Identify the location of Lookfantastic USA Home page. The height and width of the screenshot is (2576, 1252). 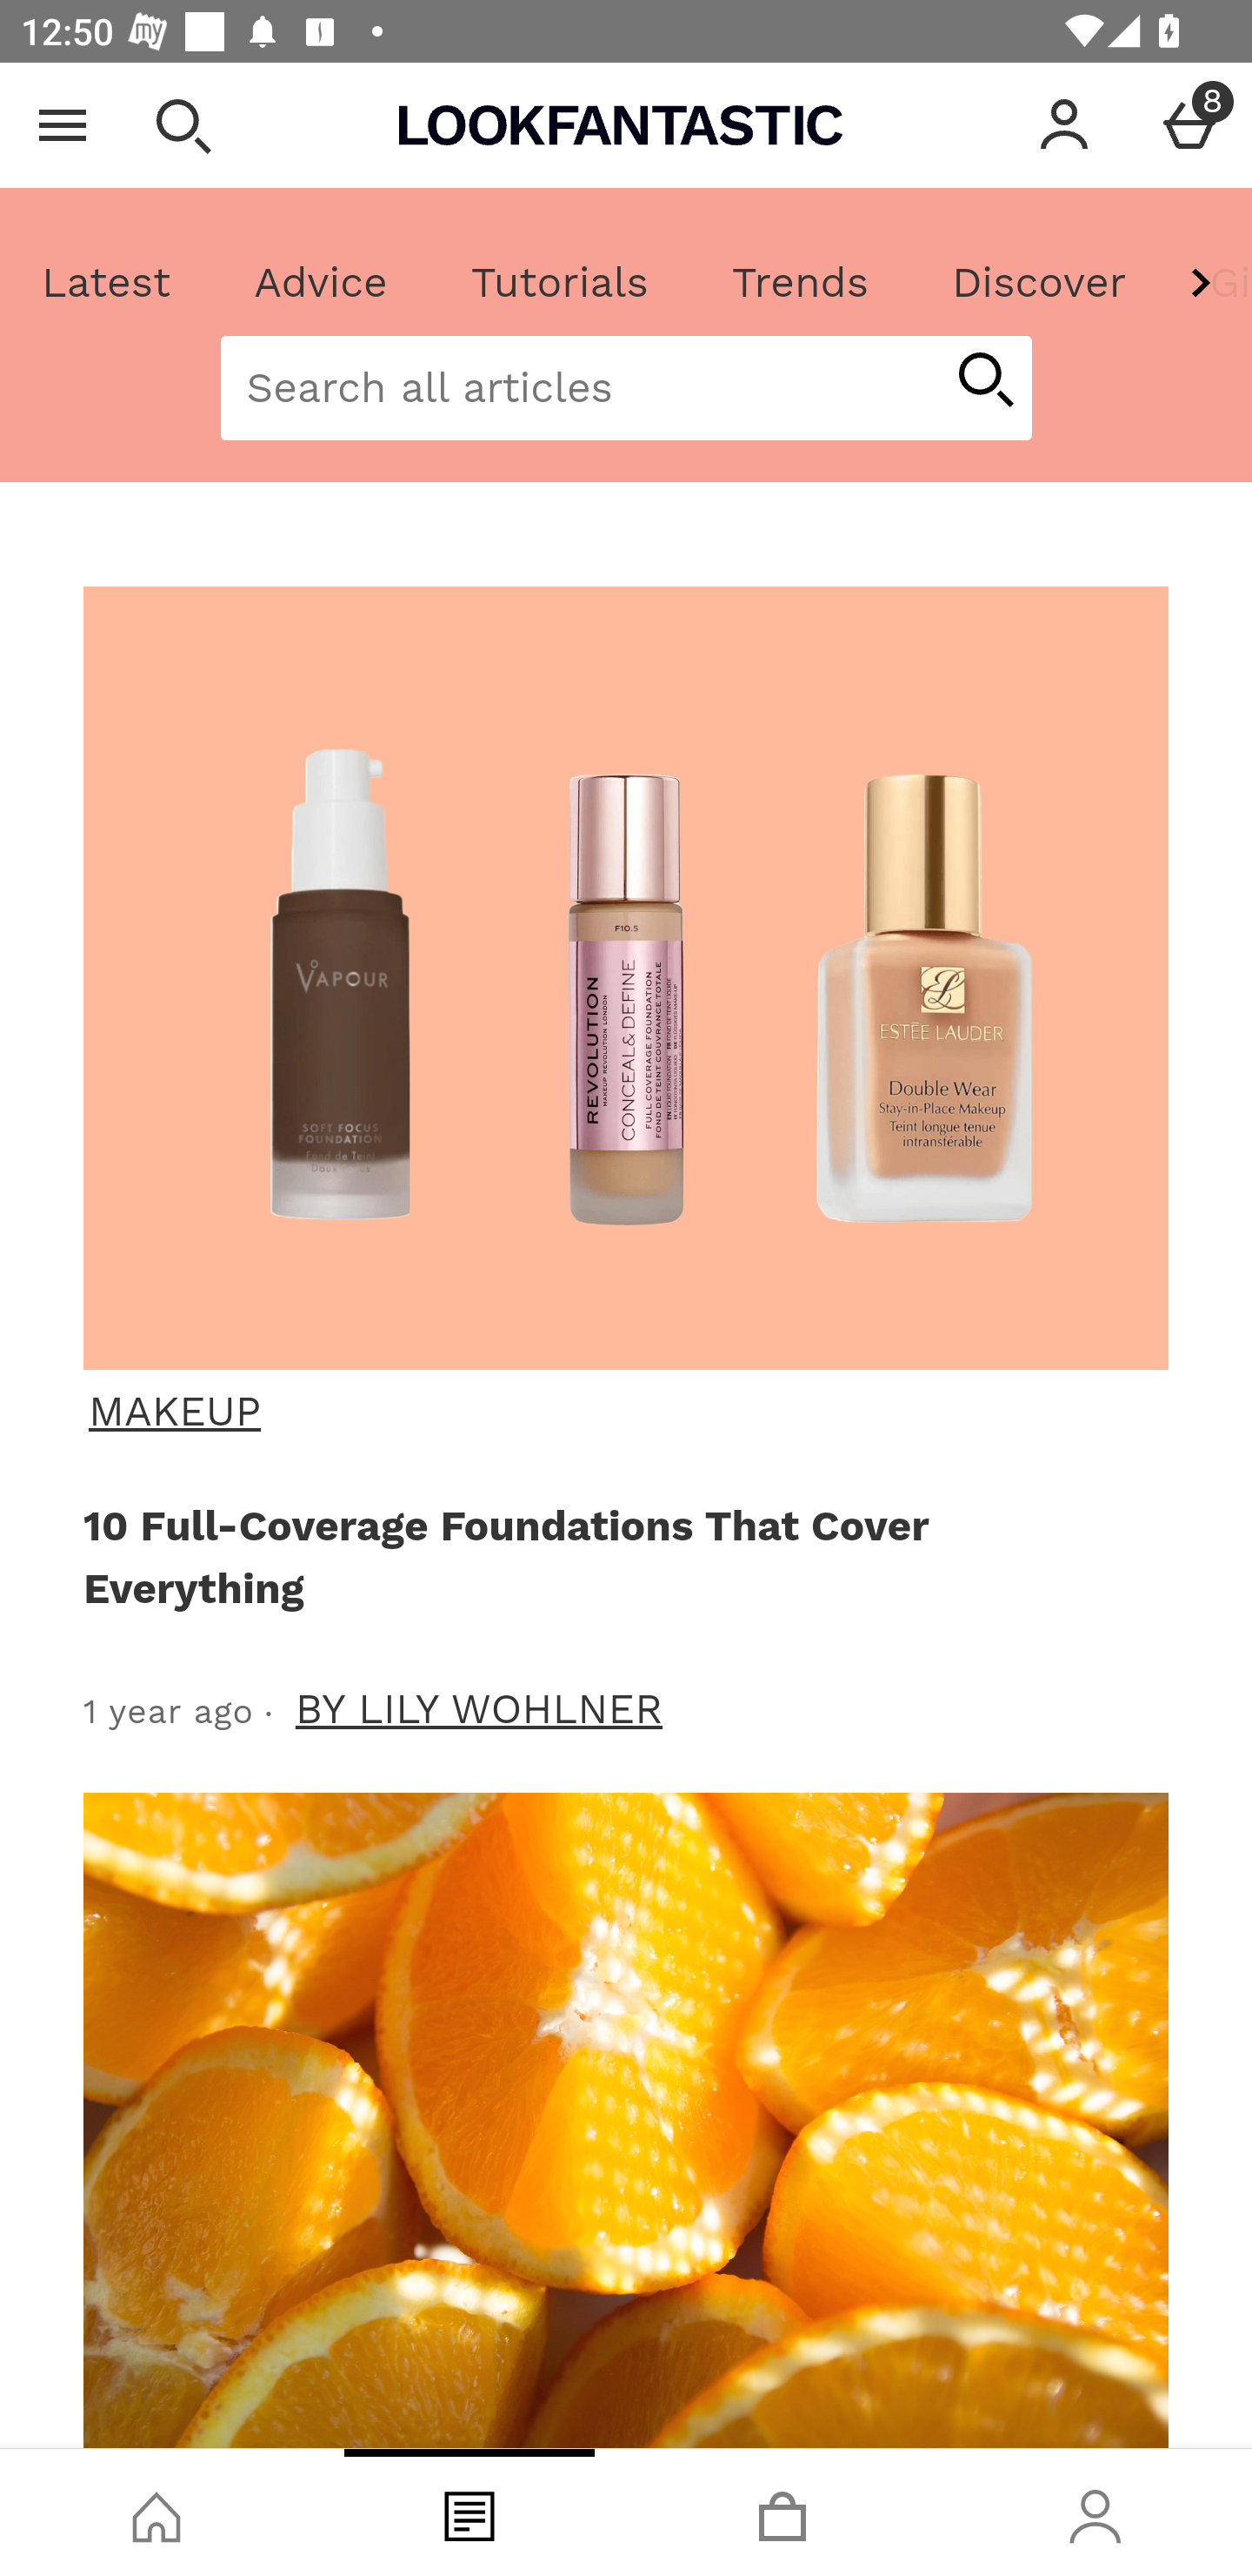
(621, 125).